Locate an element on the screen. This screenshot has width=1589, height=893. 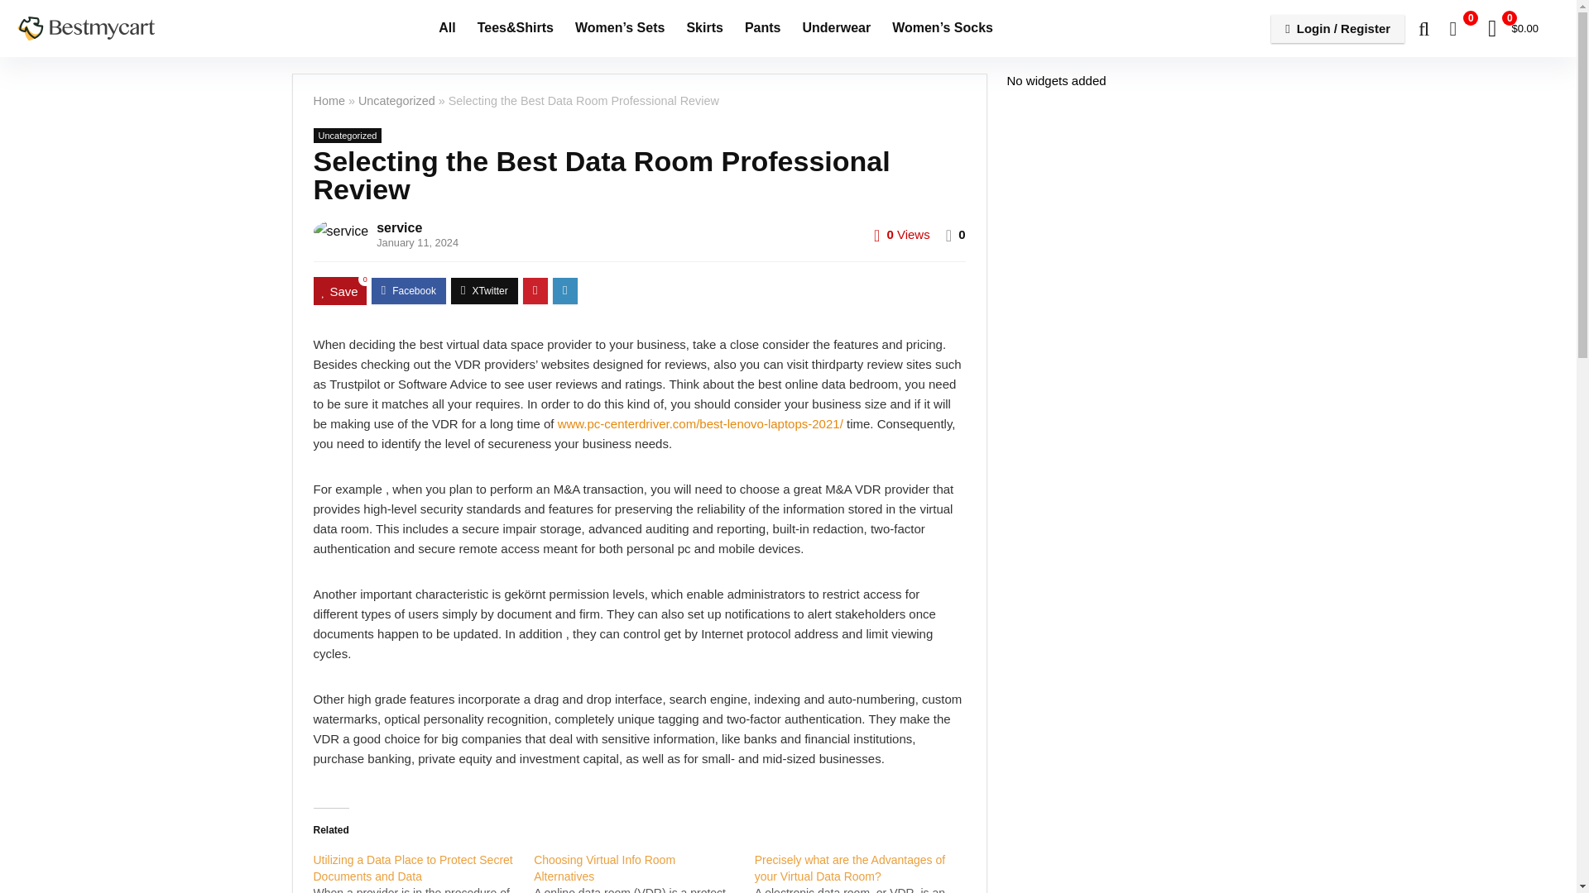
Home is located at coordinates (329, 101).